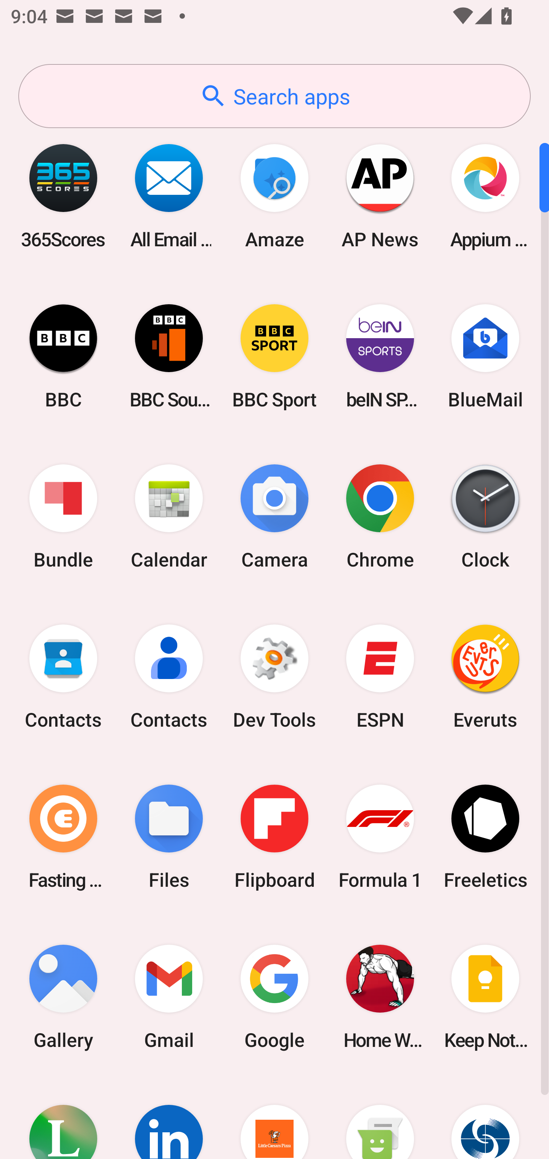 This screenshot has height=1159, width=549. What do you see at coordinates (63, 517) in the screenshot?
I see `Bundle` at bounding box center [63, 517].